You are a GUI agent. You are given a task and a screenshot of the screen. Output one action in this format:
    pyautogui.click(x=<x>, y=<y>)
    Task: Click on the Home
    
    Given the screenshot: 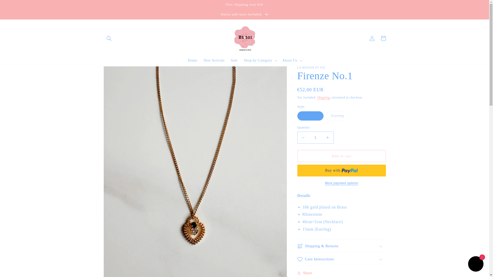 What is the action you would take?
    pyautogui.click(x=193, y=61)
    